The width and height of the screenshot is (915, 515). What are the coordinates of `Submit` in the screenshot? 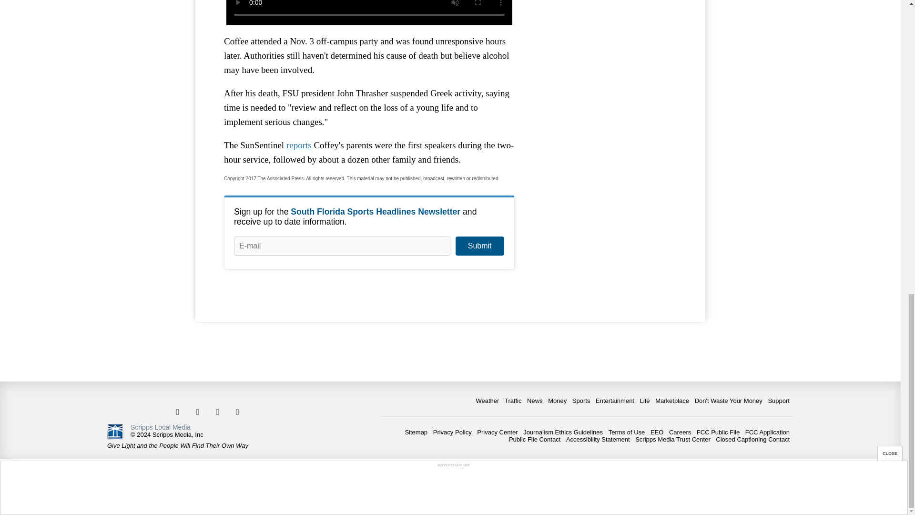 It's located at (479, 246).